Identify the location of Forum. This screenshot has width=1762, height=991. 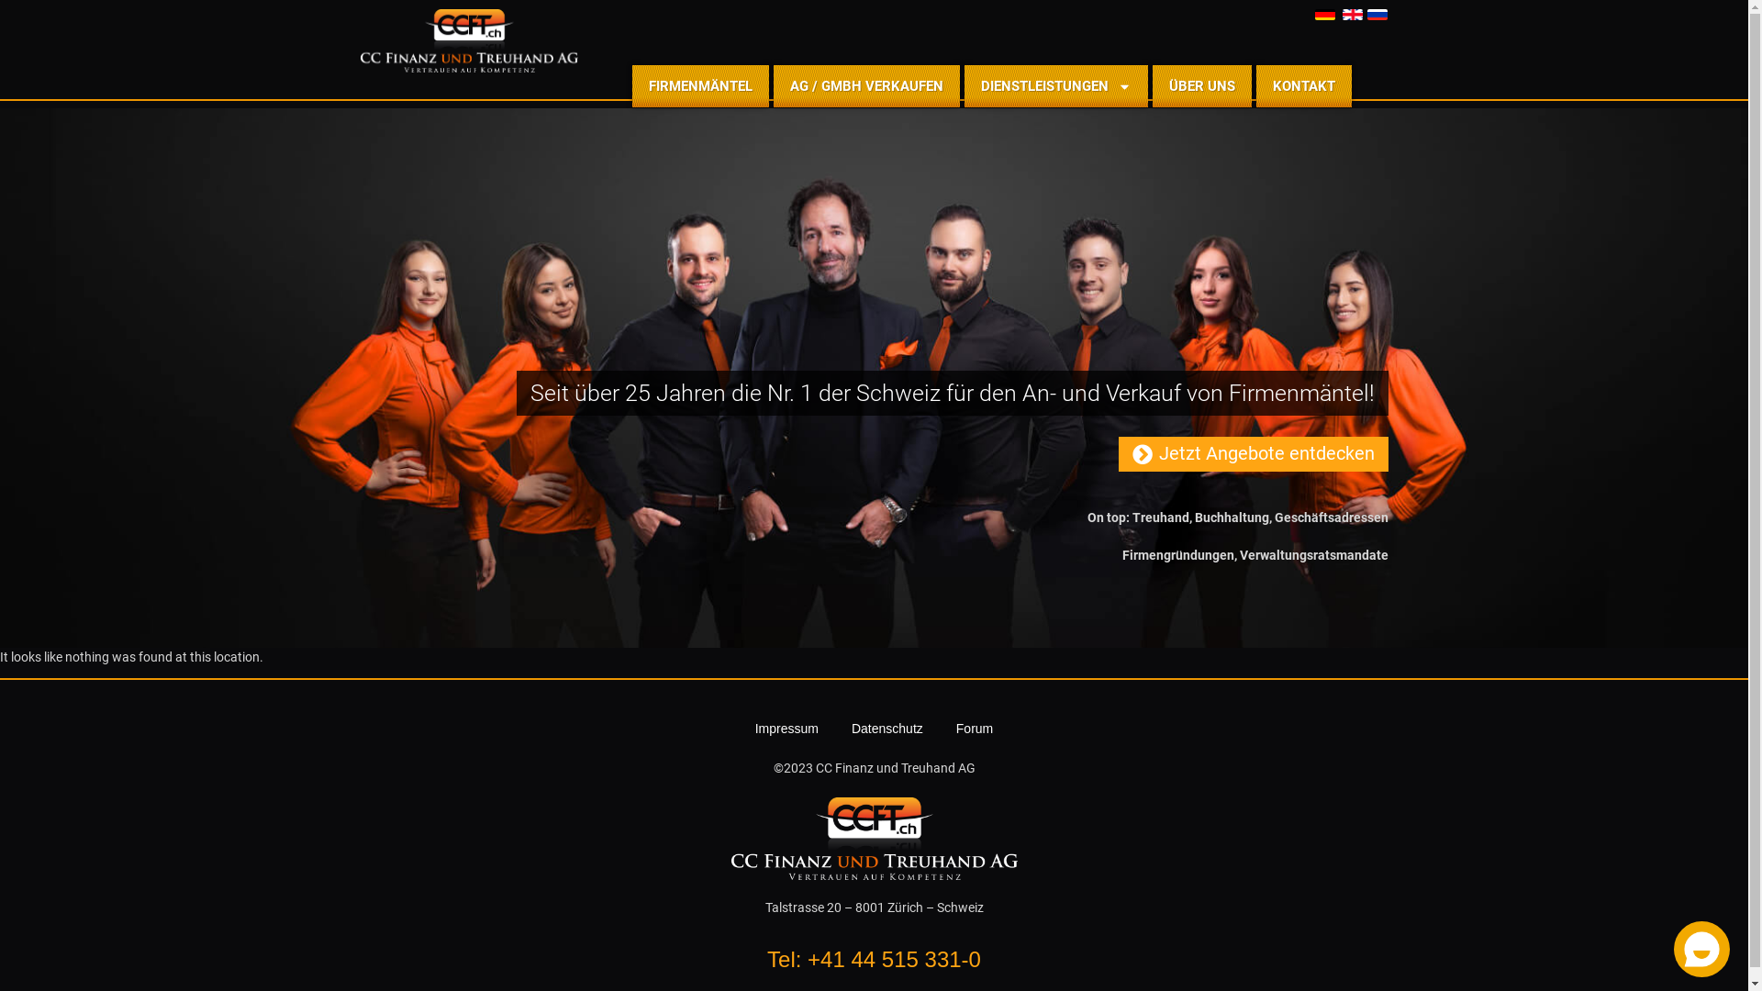
(975, 729).